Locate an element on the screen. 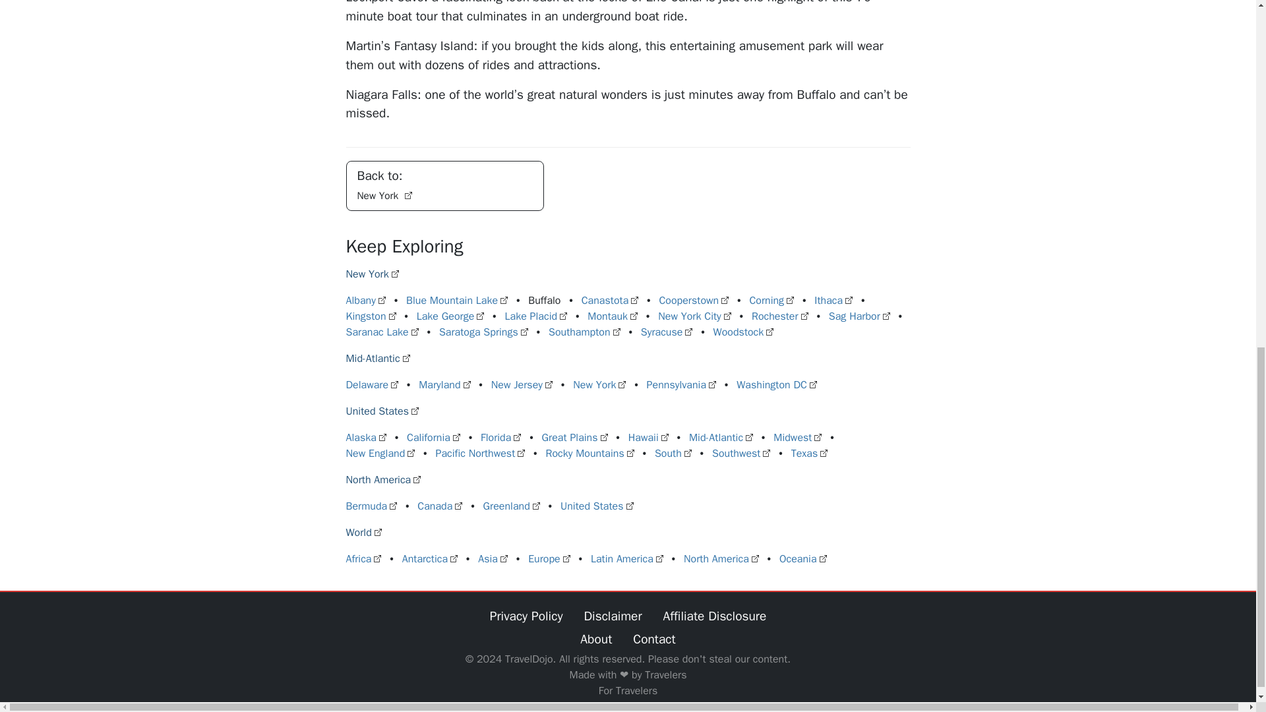 This screenshot has height=712, width=1266. Corning is located at coordinates (771, 301).